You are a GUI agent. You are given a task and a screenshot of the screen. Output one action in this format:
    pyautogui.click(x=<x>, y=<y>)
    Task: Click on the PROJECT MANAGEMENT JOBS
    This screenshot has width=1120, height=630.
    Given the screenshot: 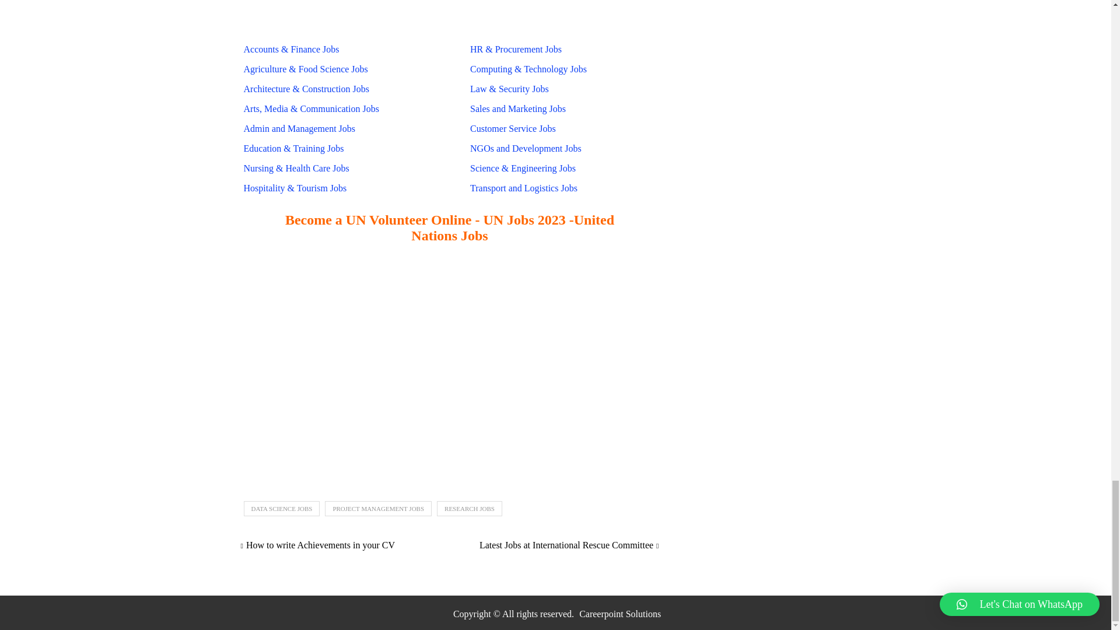 What is the action you would take?
    pyautogui.click(x=378, y=508)
    